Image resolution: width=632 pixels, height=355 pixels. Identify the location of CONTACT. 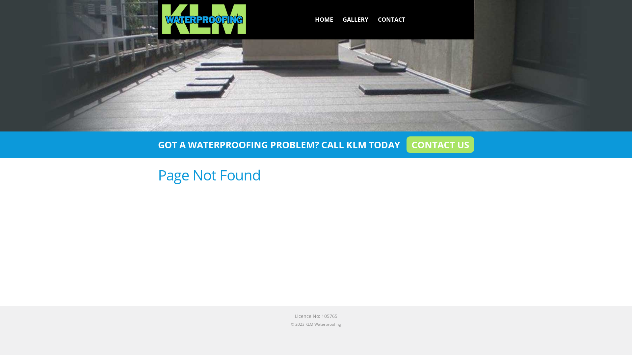
(392, 19).